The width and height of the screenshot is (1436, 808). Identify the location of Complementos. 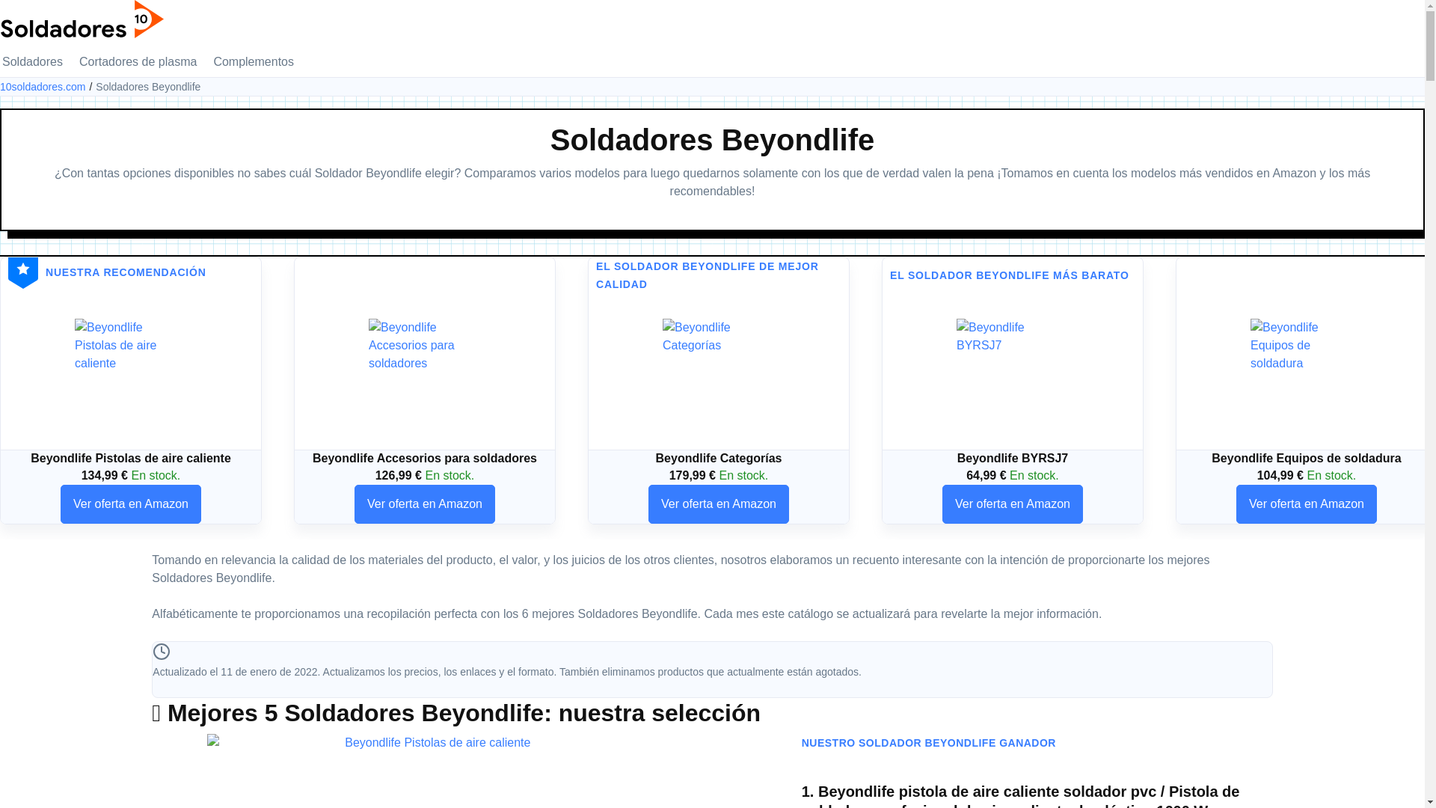
(254, 62).